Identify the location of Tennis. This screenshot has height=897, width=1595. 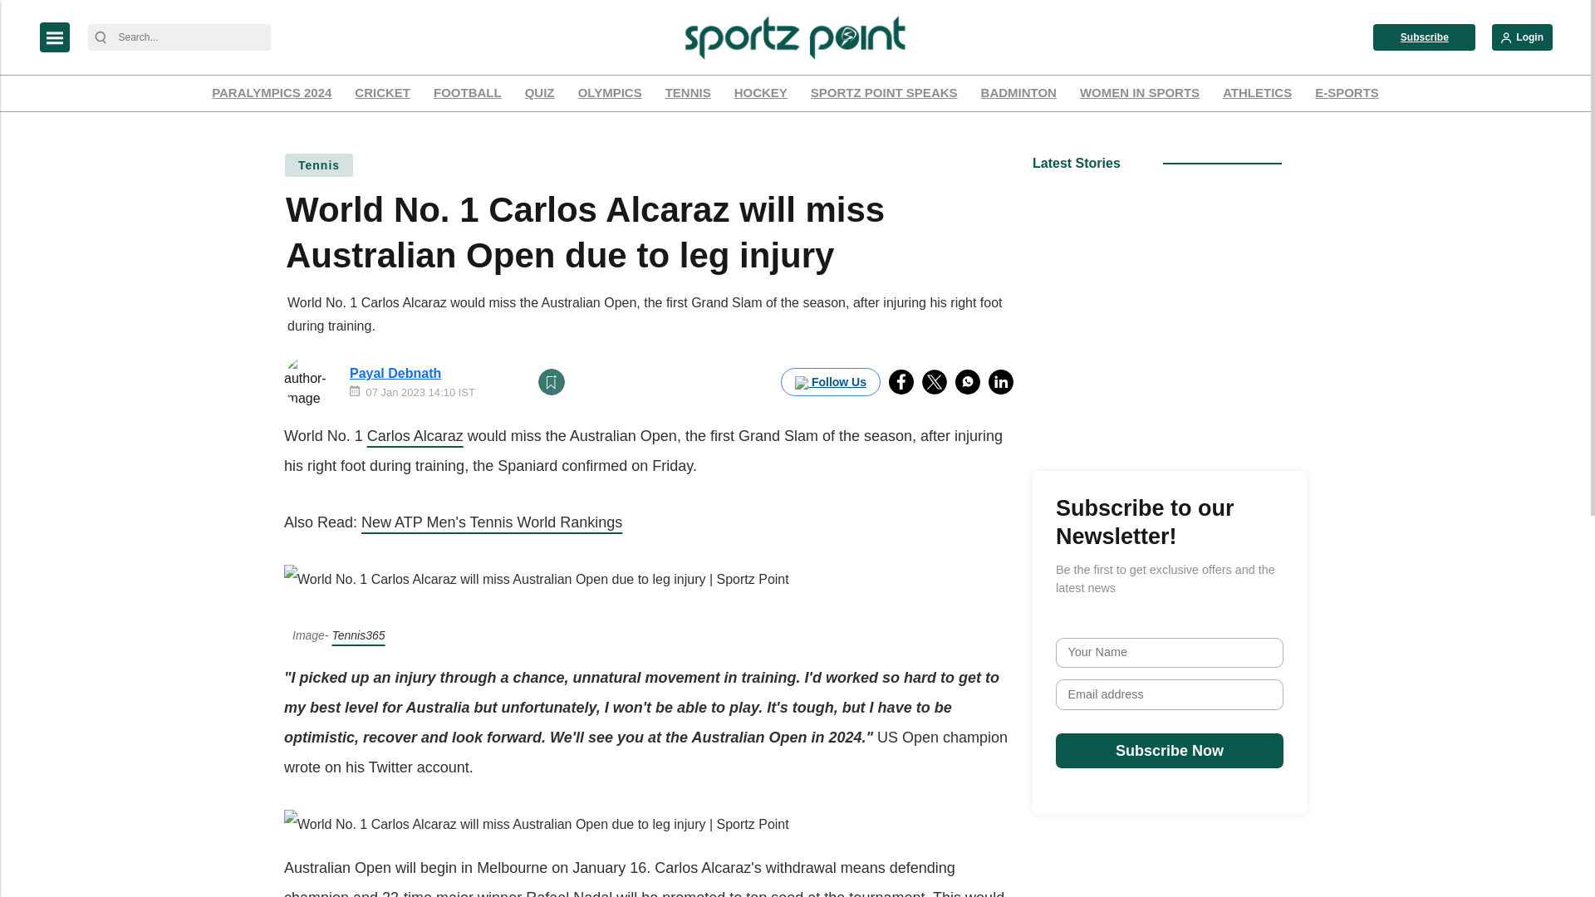
(319, 164).